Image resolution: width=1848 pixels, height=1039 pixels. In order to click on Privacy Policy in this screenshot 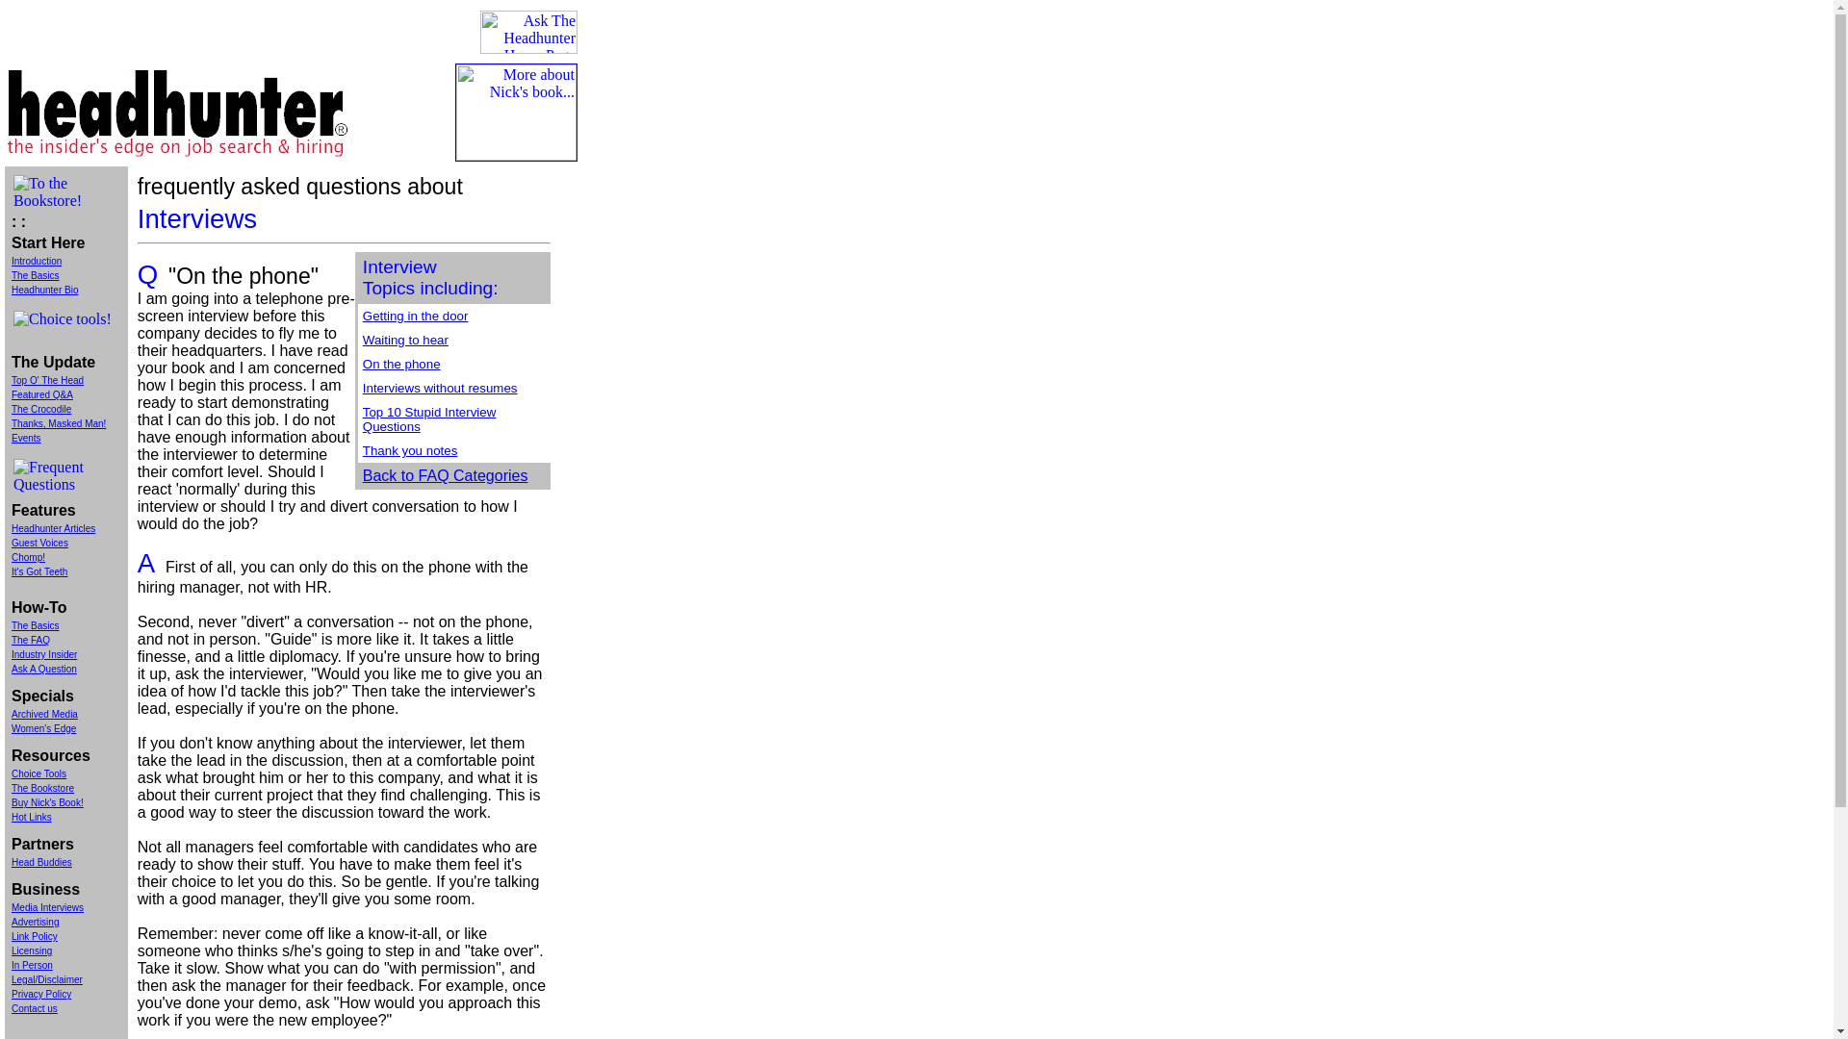, I will do `click(40, 994)`.